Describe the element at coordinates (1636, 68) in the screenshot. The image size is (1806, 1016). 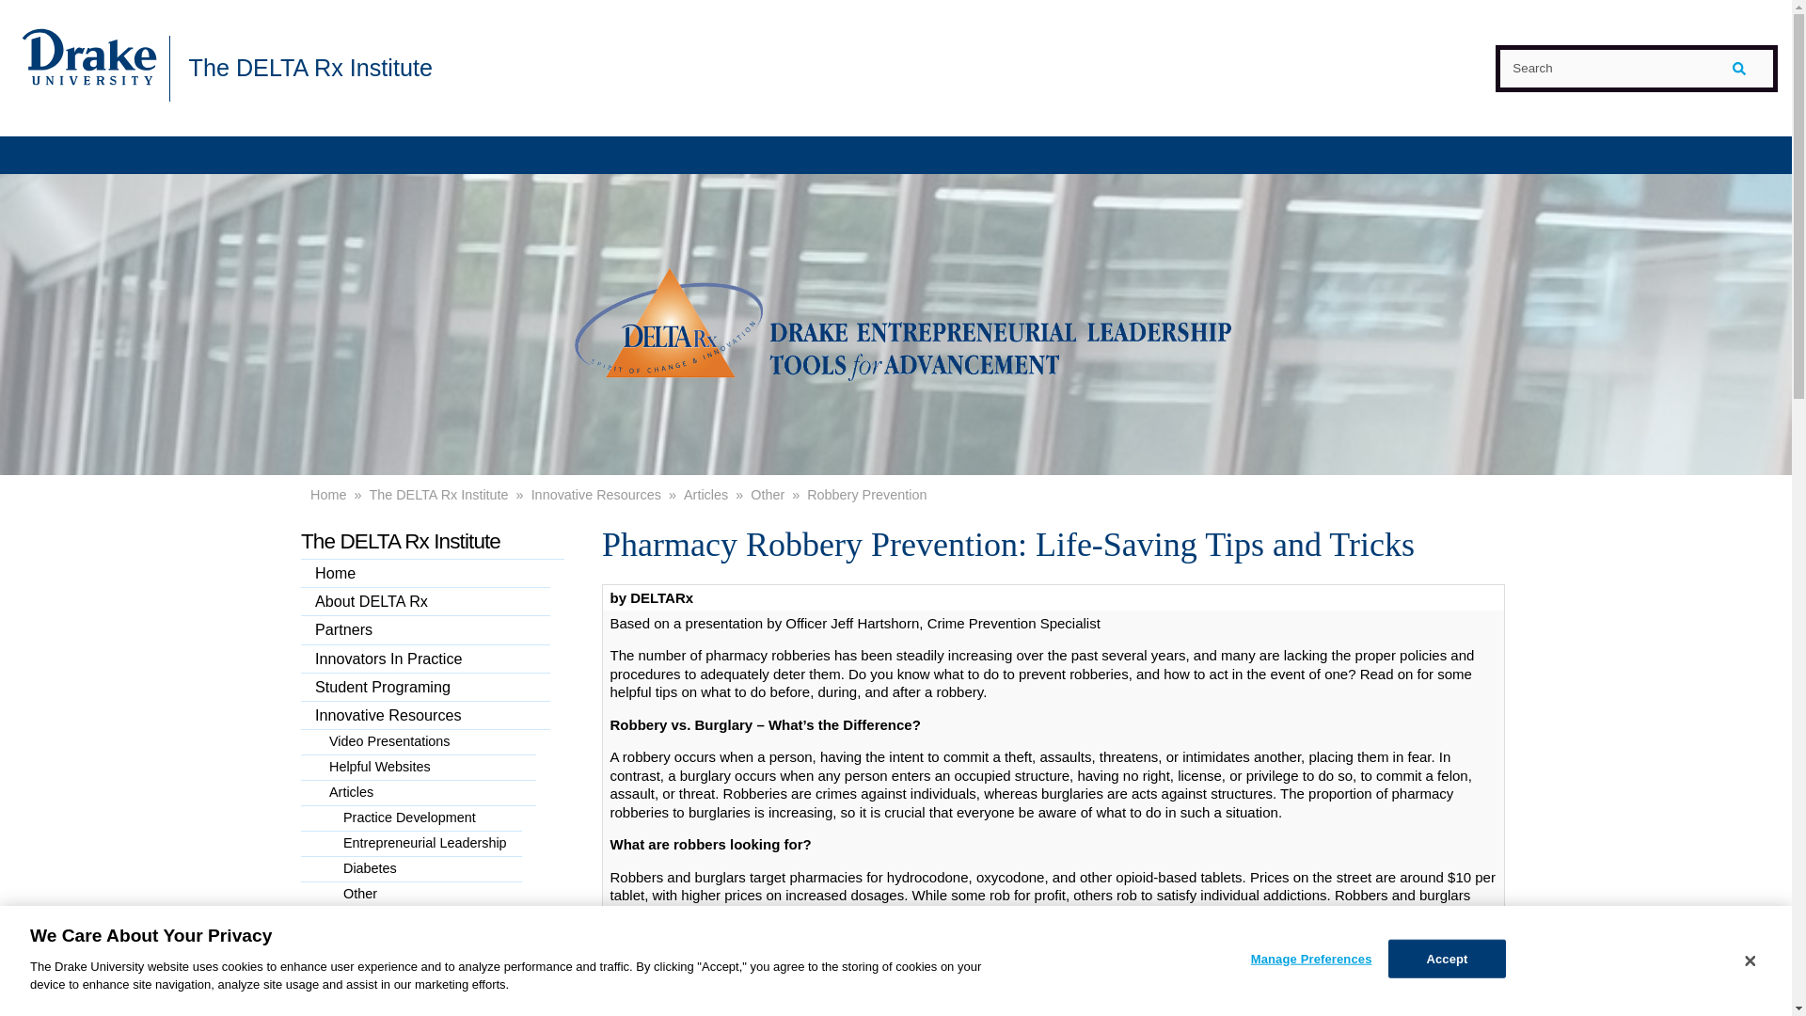
I see `Search` at that location.